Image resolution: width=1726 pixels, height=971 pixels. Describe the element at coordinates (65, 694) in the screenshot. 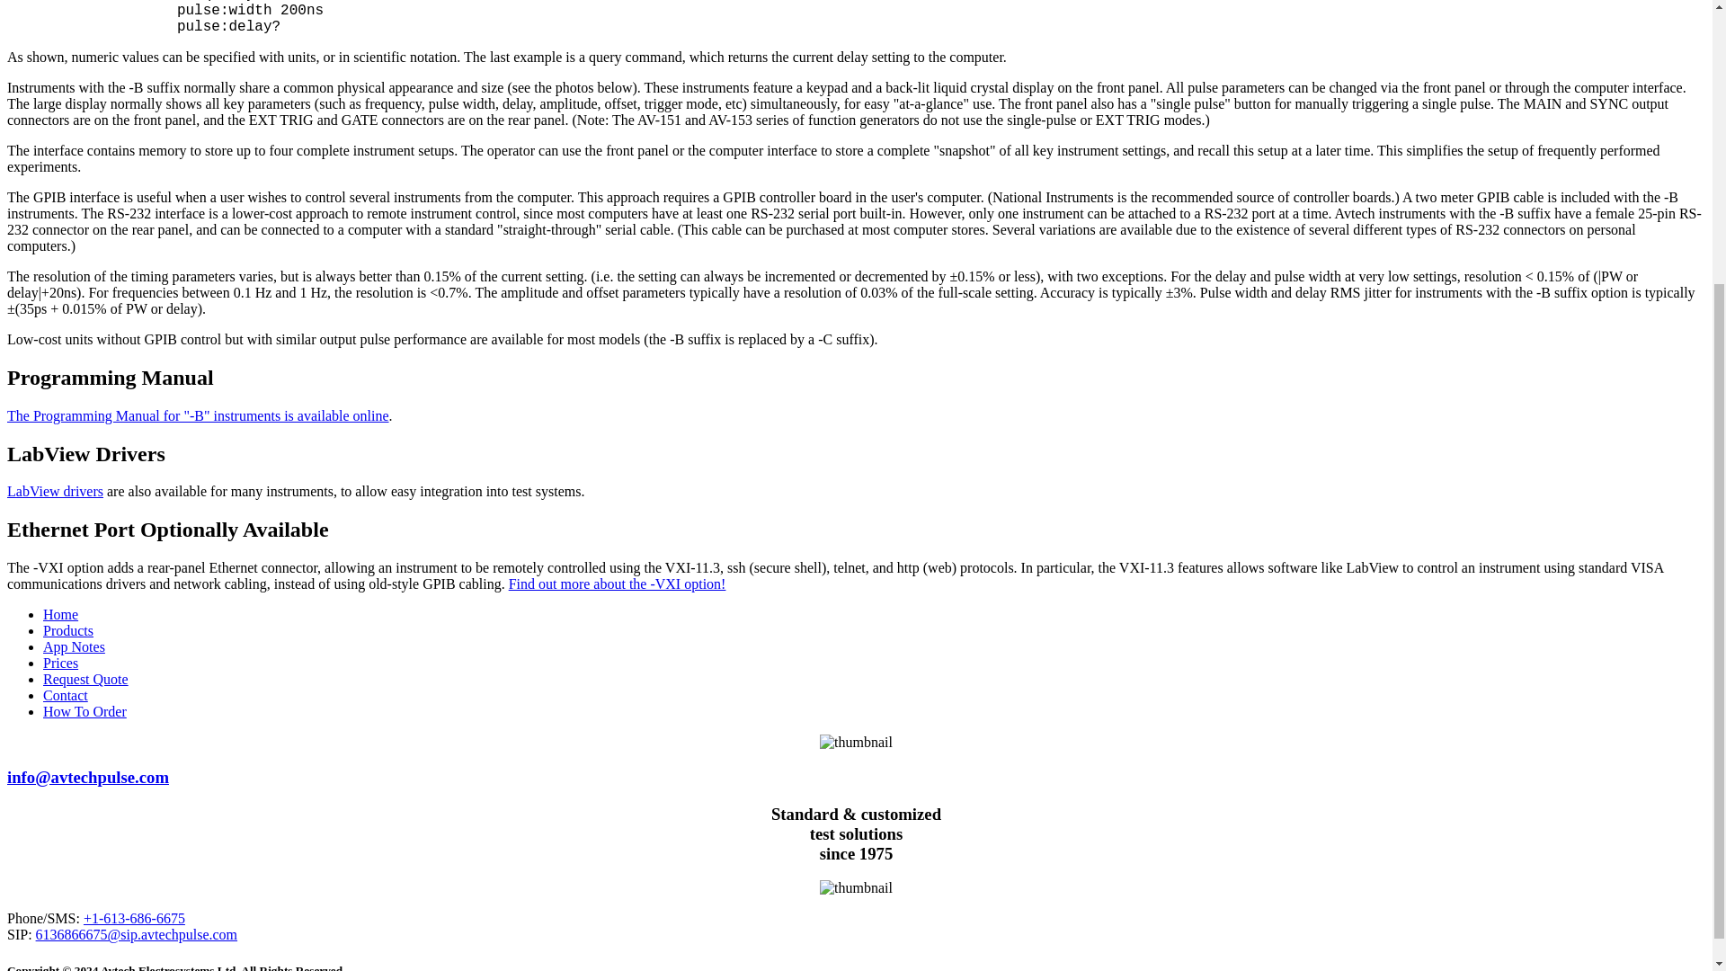

I see `Contact` at that location.